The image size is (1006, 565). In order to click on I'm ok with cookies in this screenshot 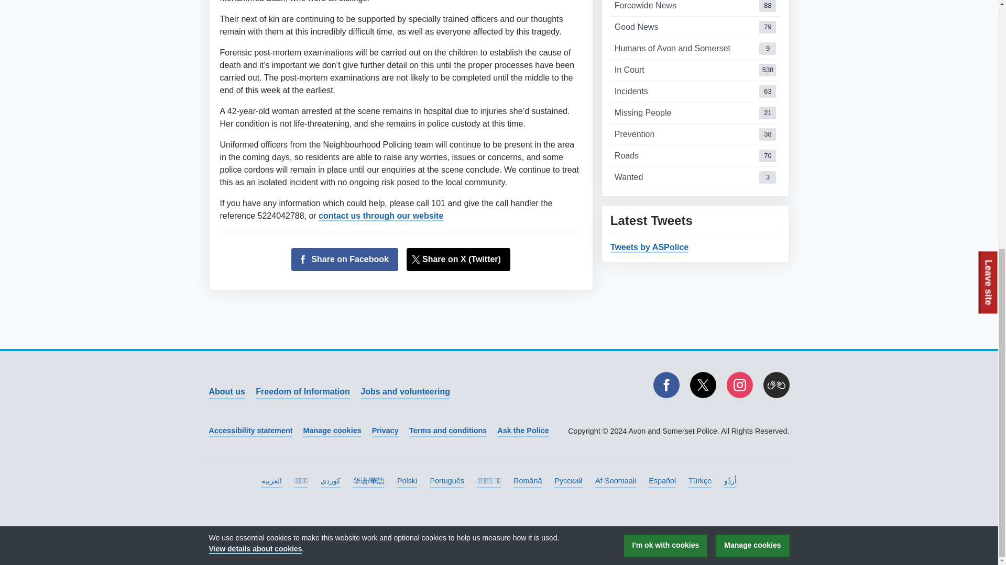, I will do `click(649, 247)`.